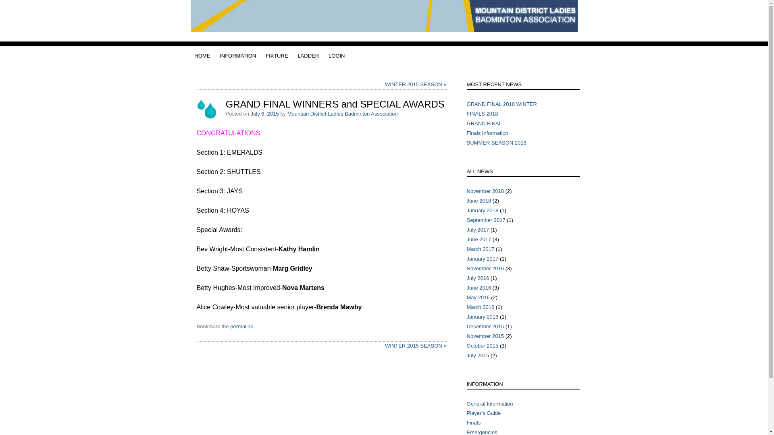 The image size is (774, 435). I want to click on June 2018, so click(479, 201).